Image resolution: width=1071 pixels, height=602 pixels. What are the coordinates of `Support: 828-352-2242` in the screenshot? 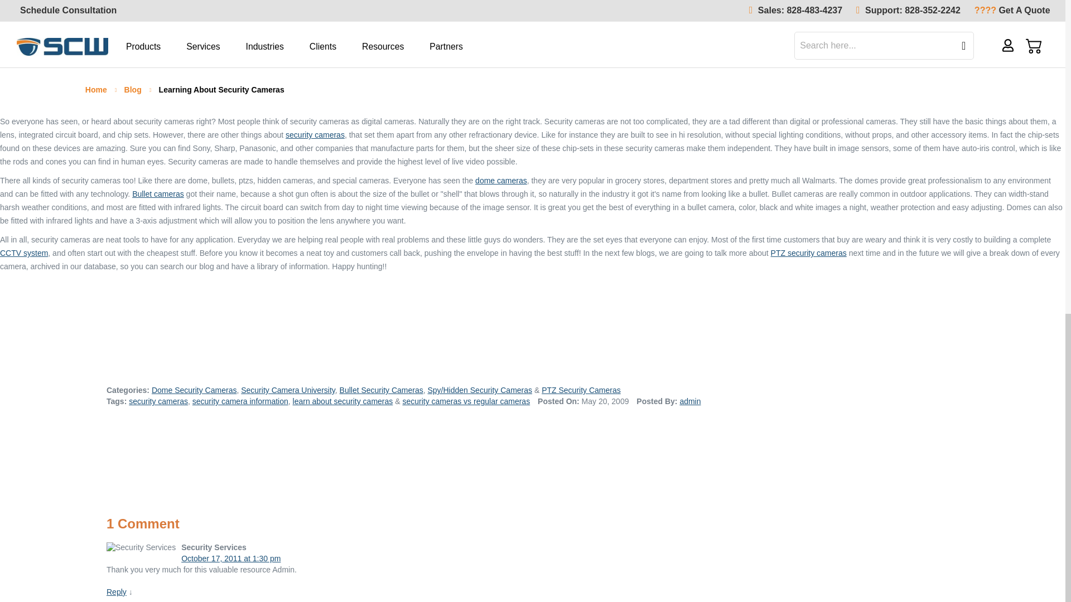 It's located at (908, 10).